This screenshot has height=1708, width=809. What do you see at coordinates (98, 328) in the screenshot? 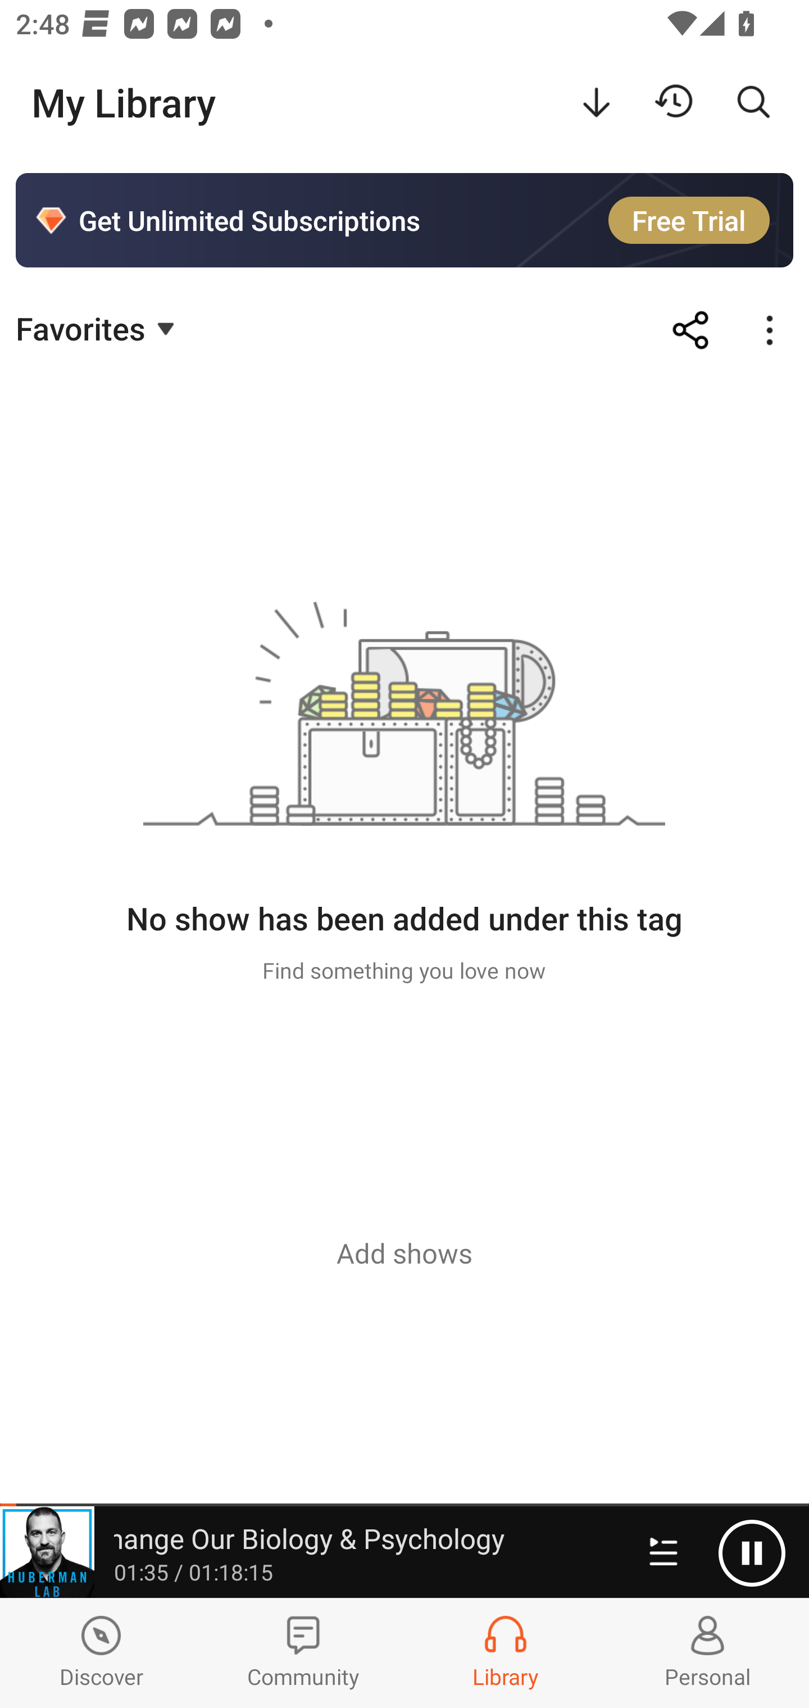
I see `Favorites` at bounding box center [98, 328].